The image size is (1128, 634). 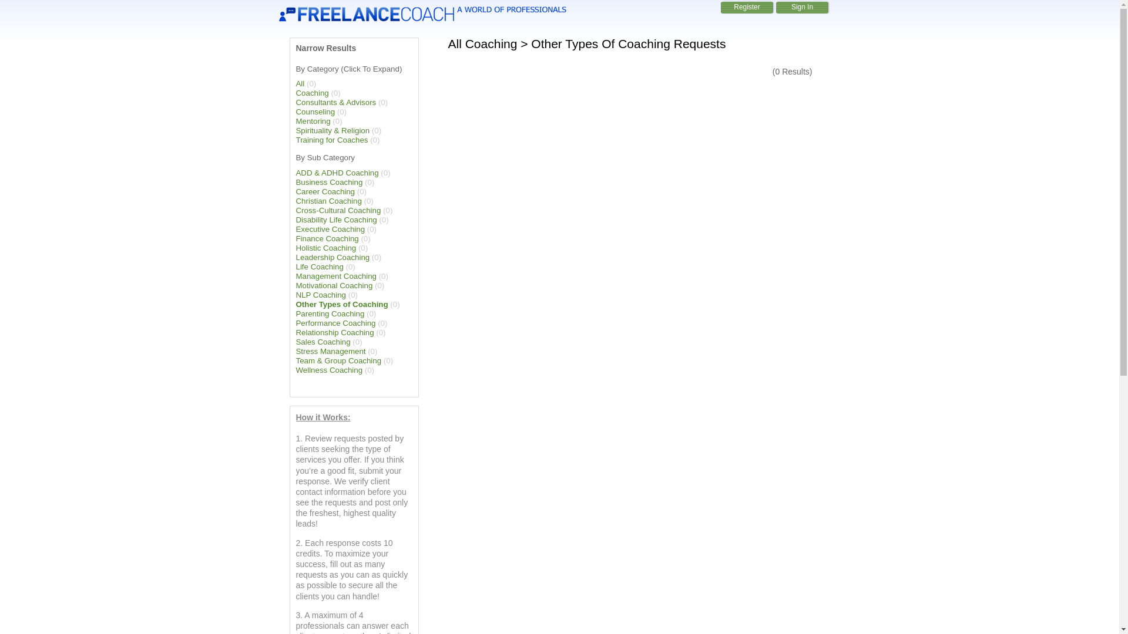 What do you see at coordinates (327, 238) in the screenshot?
I see `Finance Coaching` at bounding box center [327, 238].